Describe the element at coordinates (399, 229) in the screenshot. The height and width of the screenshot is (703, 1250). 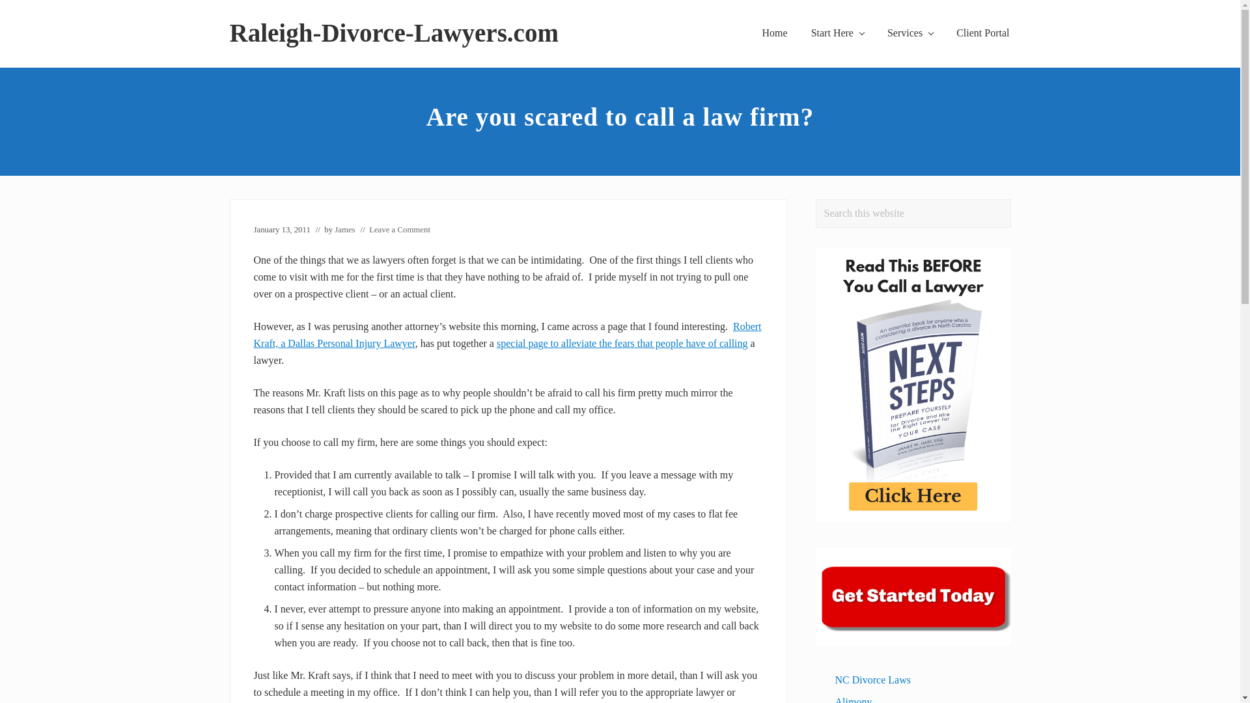
I see `Leave a Comment` at that location.